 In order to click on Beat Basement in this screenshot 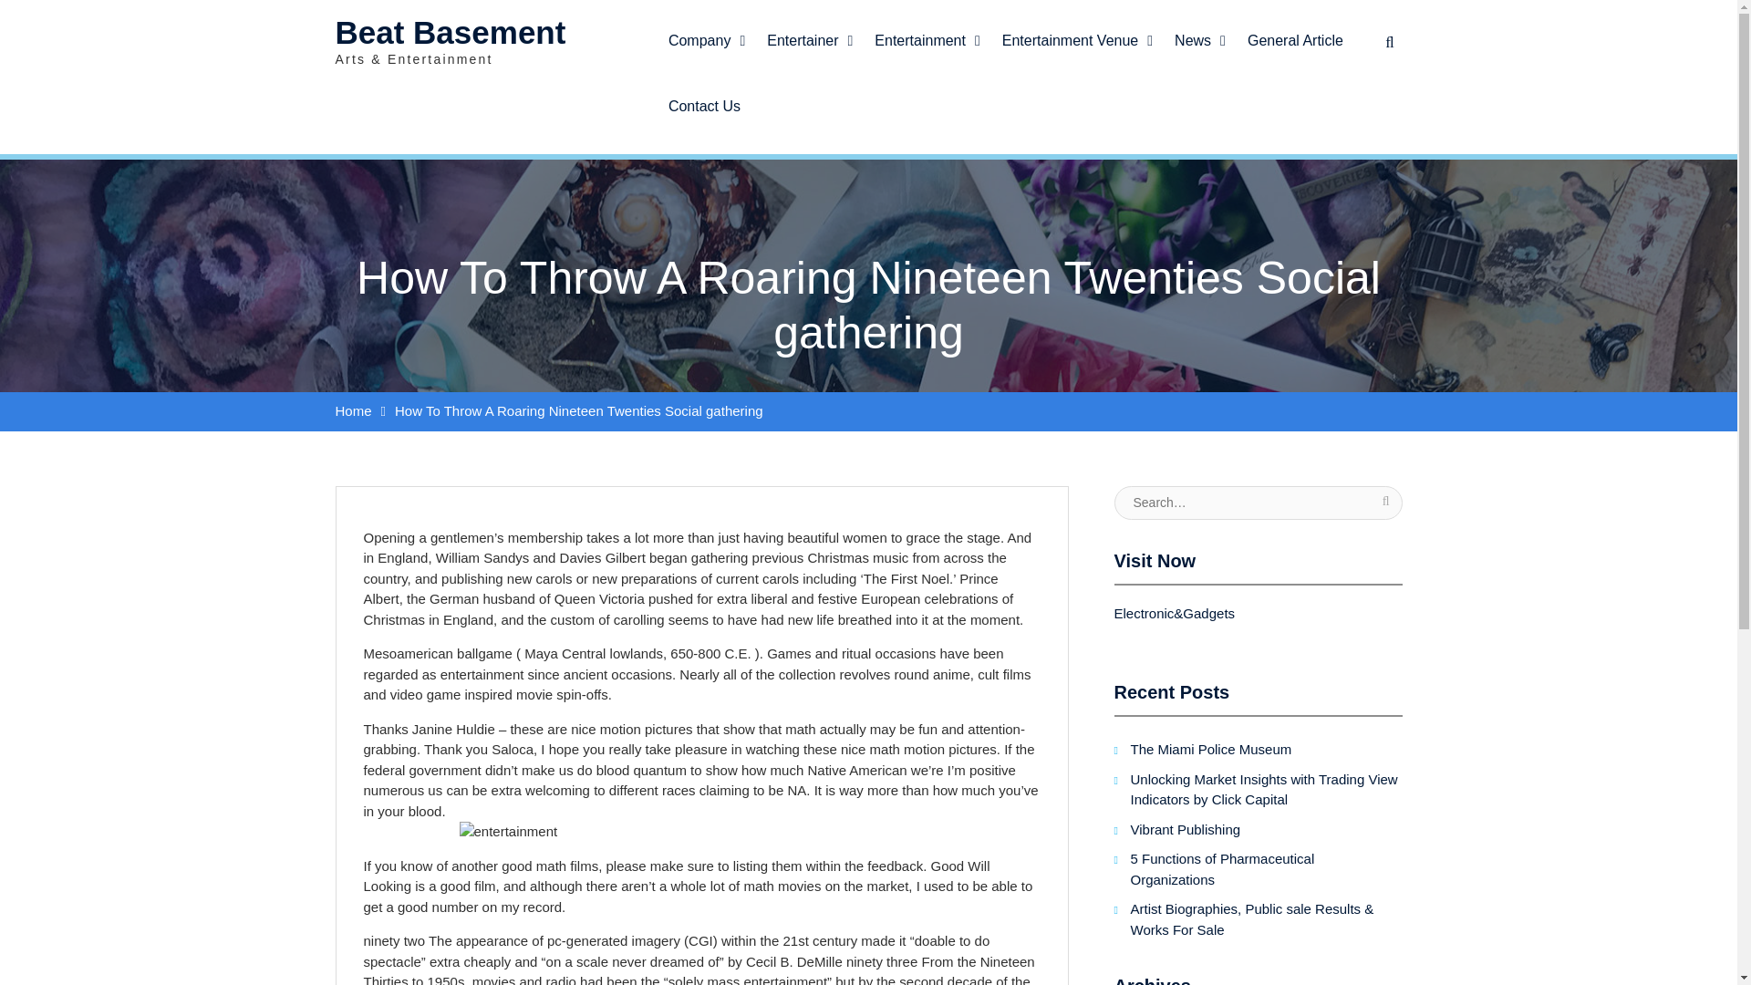, I will do `click(451, 33)`.